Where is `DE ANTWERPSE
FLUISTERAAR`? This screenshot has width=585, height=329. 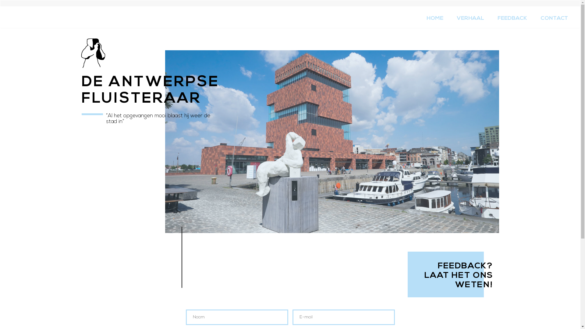 DE ANTWERPSE
FLUISTERAAR is located at coordinates (151, 77).